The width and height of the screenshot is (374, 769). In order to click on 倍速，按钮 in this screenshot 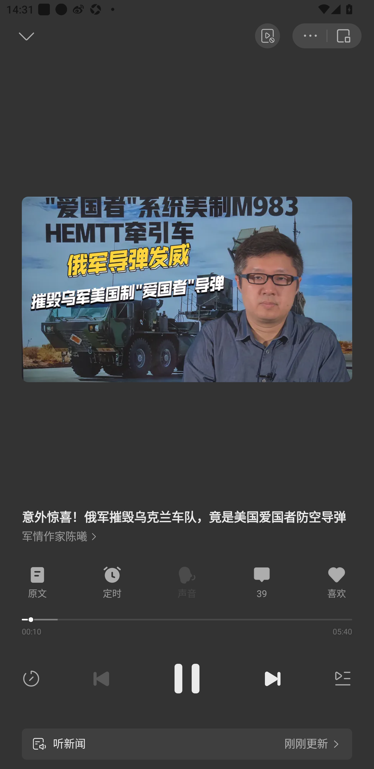, I will do `click(33, 679)`.